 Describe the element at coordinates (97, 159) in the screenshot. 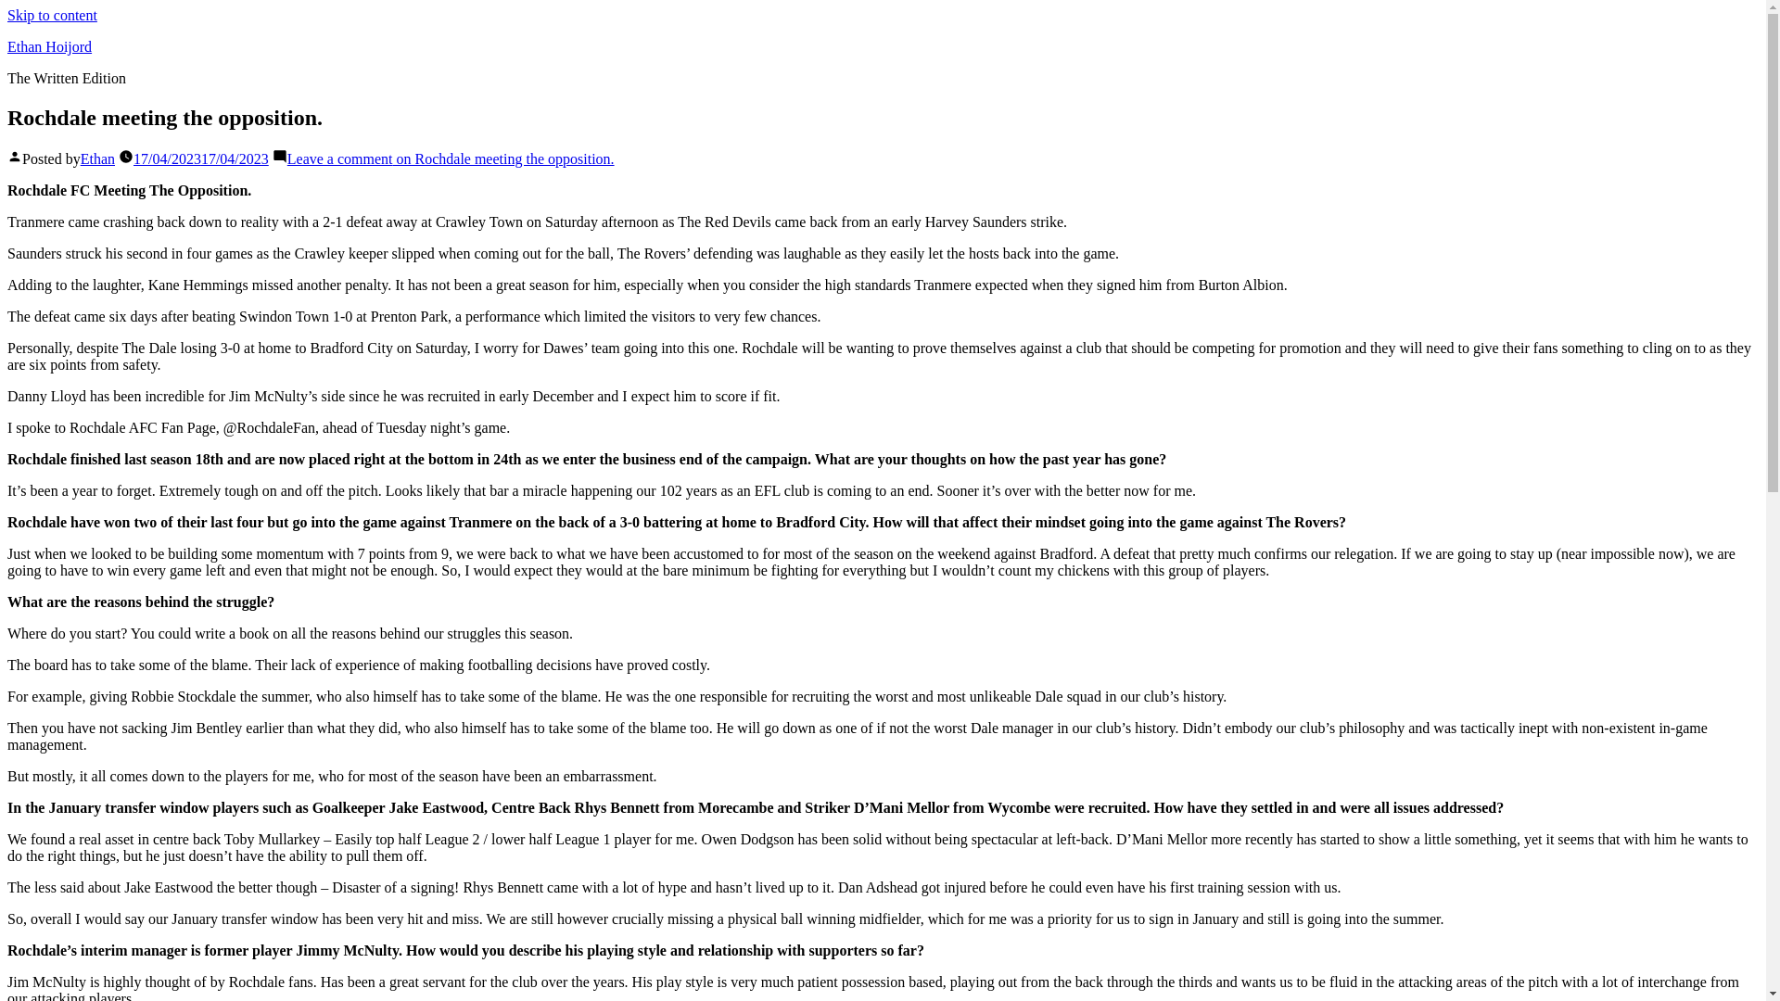

I see `Ethan` at that location.